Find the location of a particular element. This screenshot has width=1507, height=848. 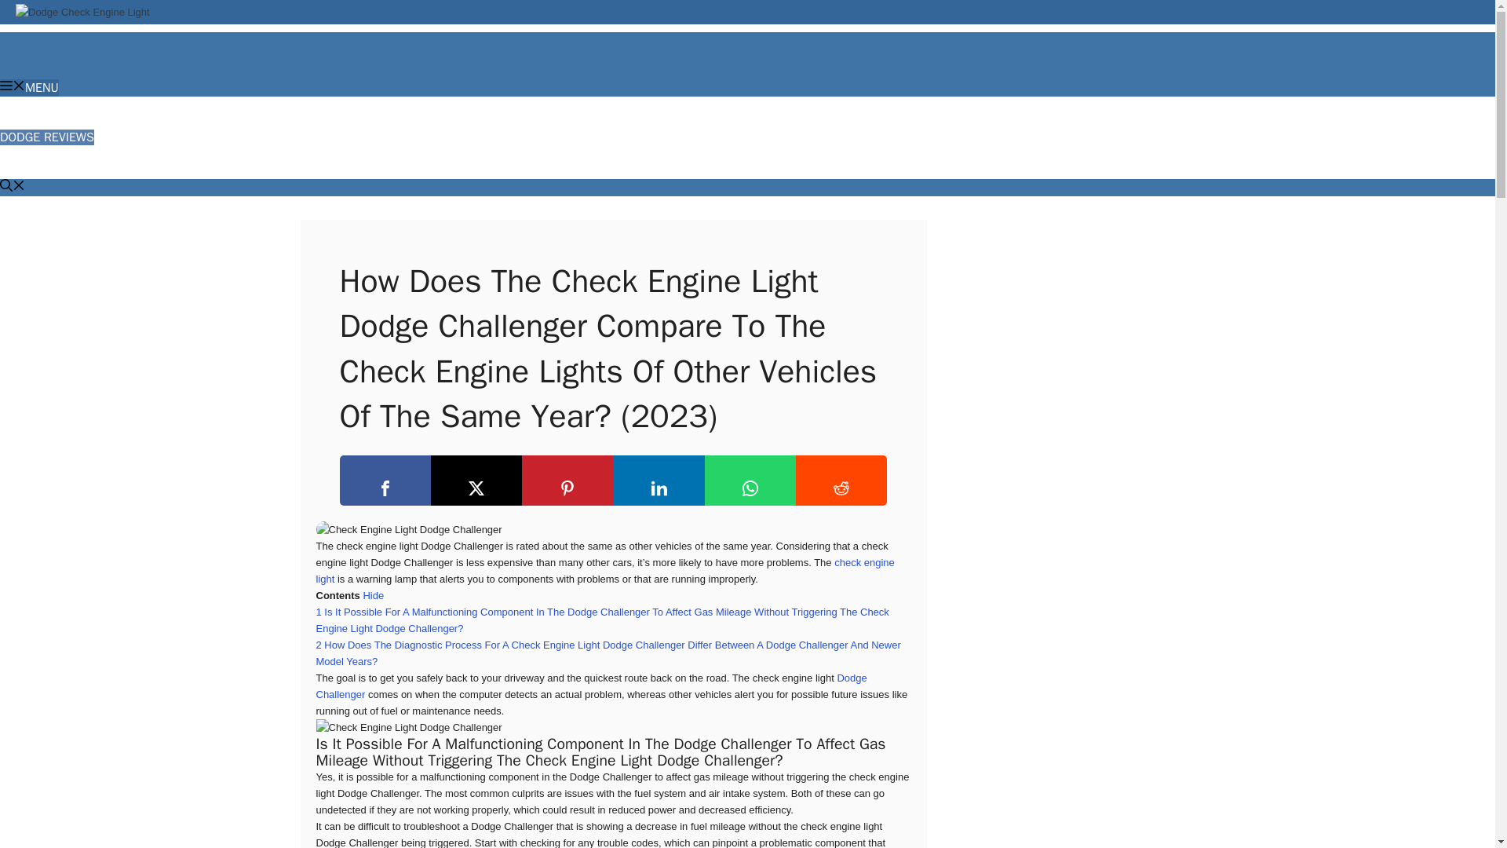

Dodge Challenger is located at coordinates (590, 686).